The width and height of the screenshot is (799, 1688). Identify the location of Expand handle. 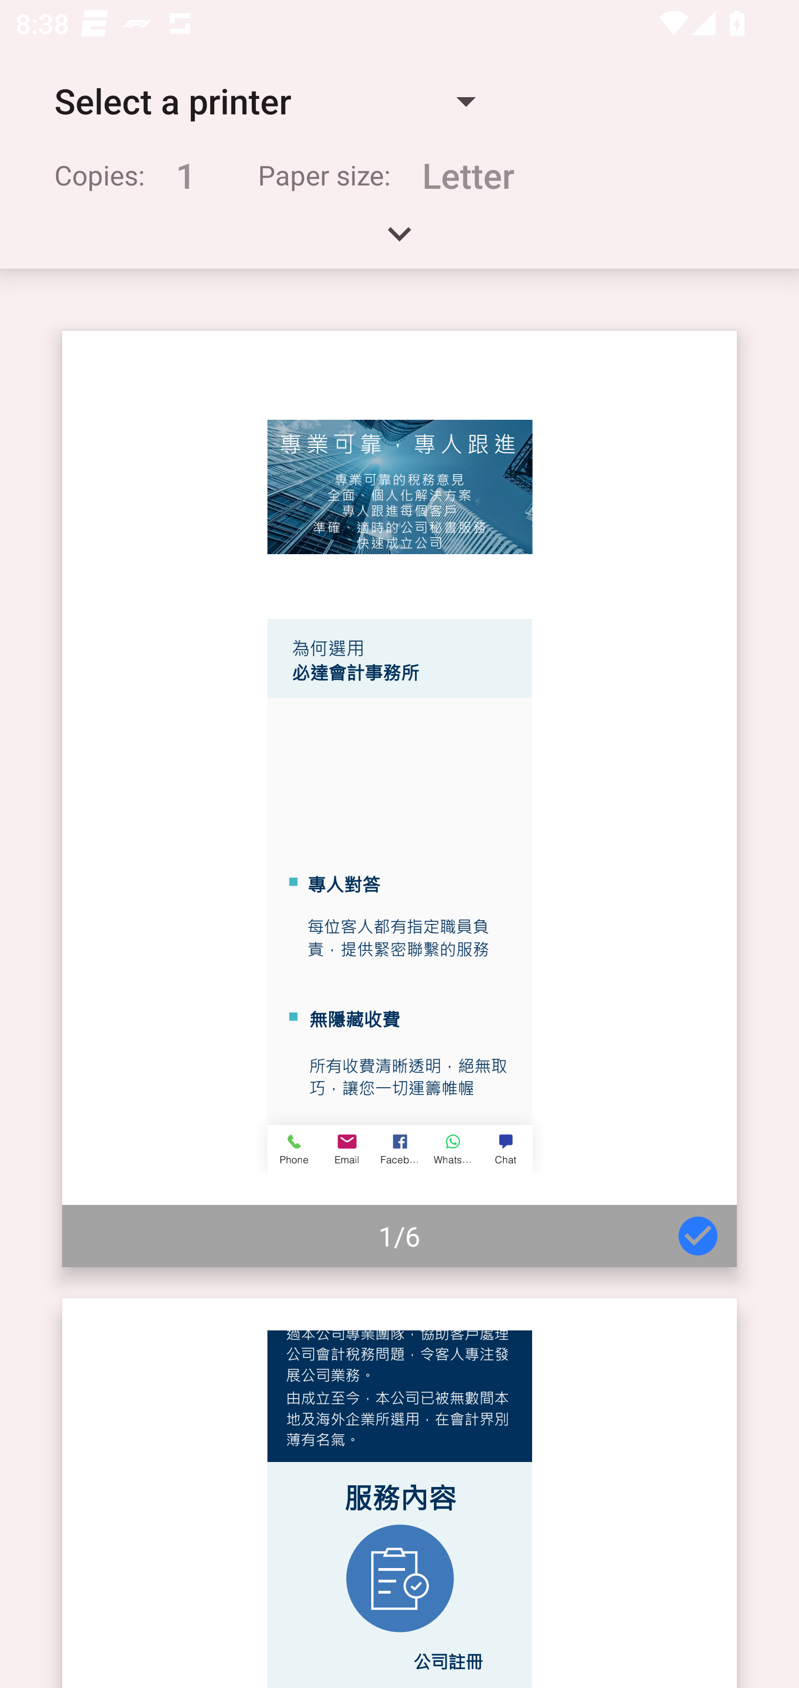
(399, 241).